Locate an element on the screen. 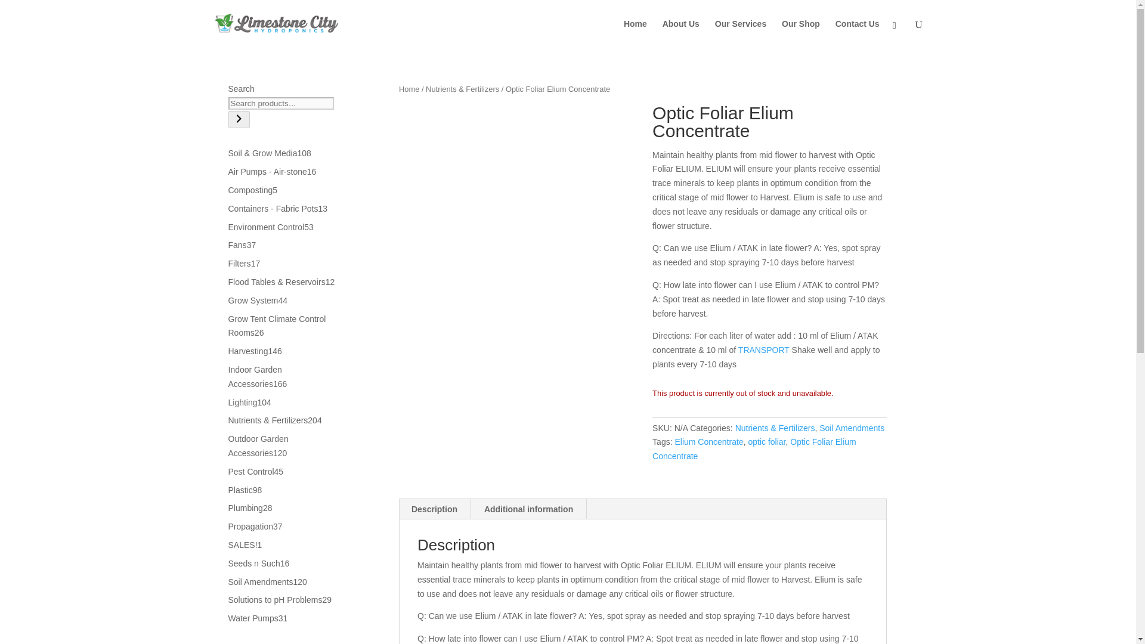  Transport is located at coordinates (764, 349).